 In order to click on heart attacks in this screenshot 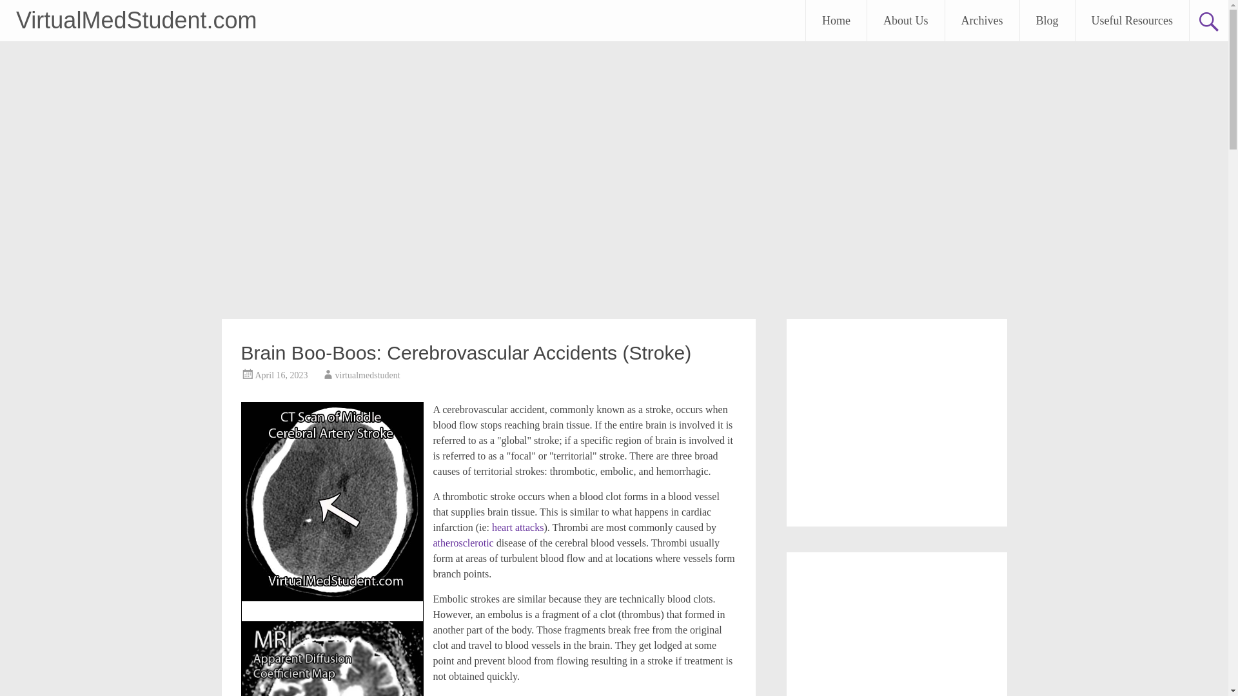, I will do `click(517, 527)`.